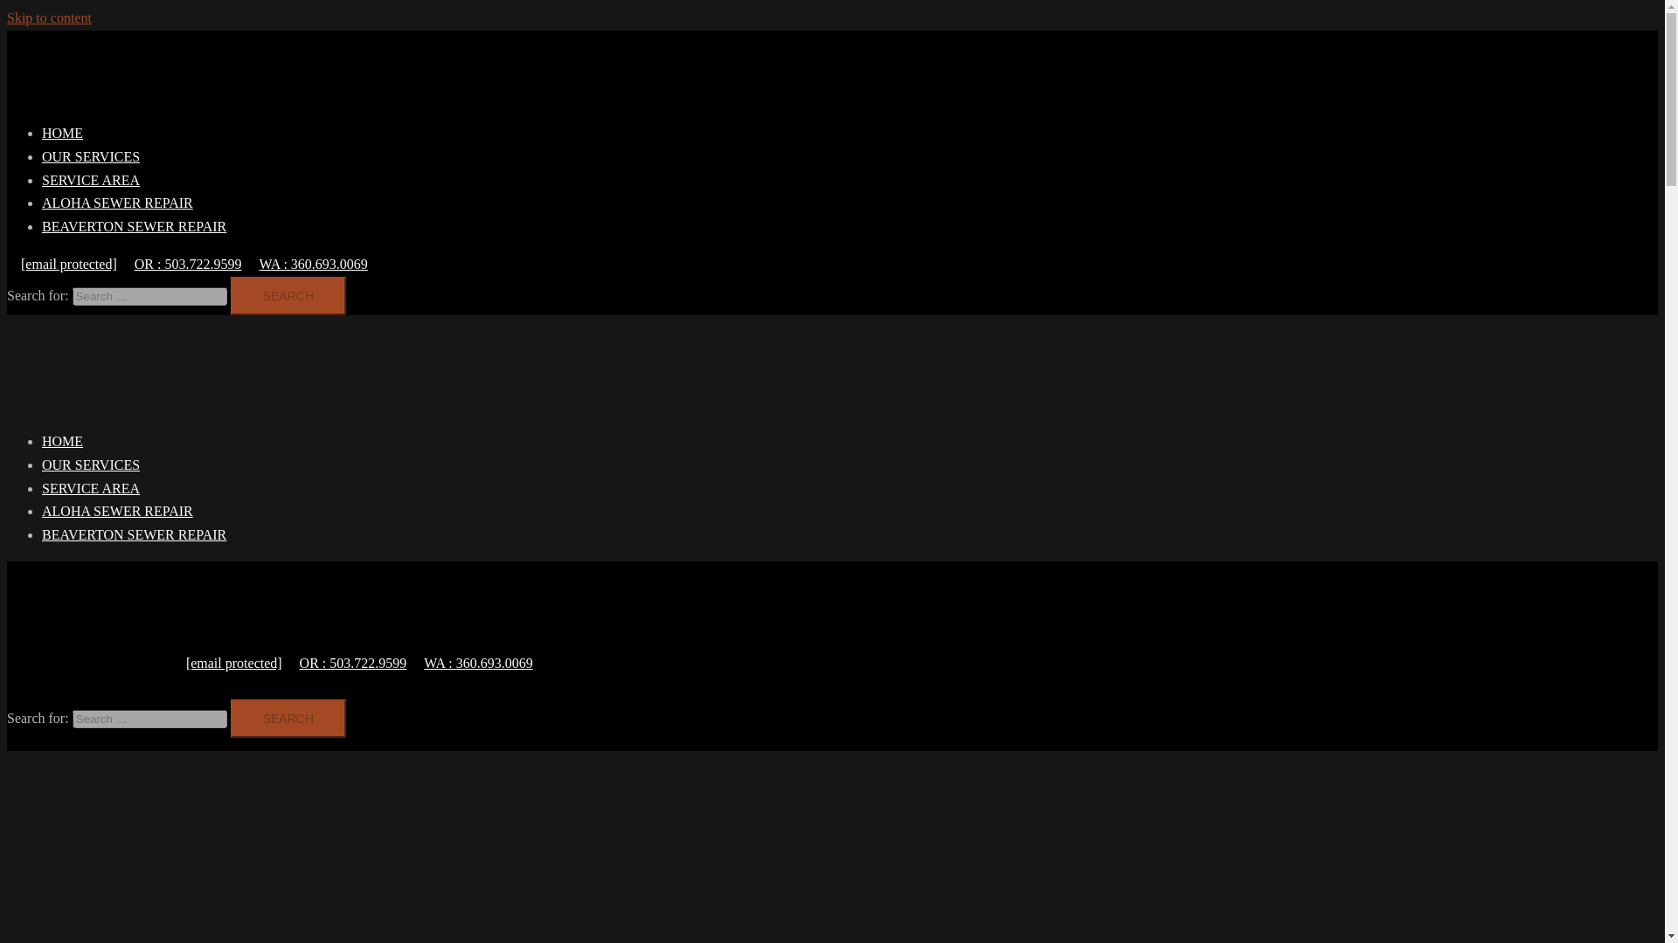 This screenshot has height=943, width=1678. I want to click on NWHomeServicesLLC, so click(72, 379).